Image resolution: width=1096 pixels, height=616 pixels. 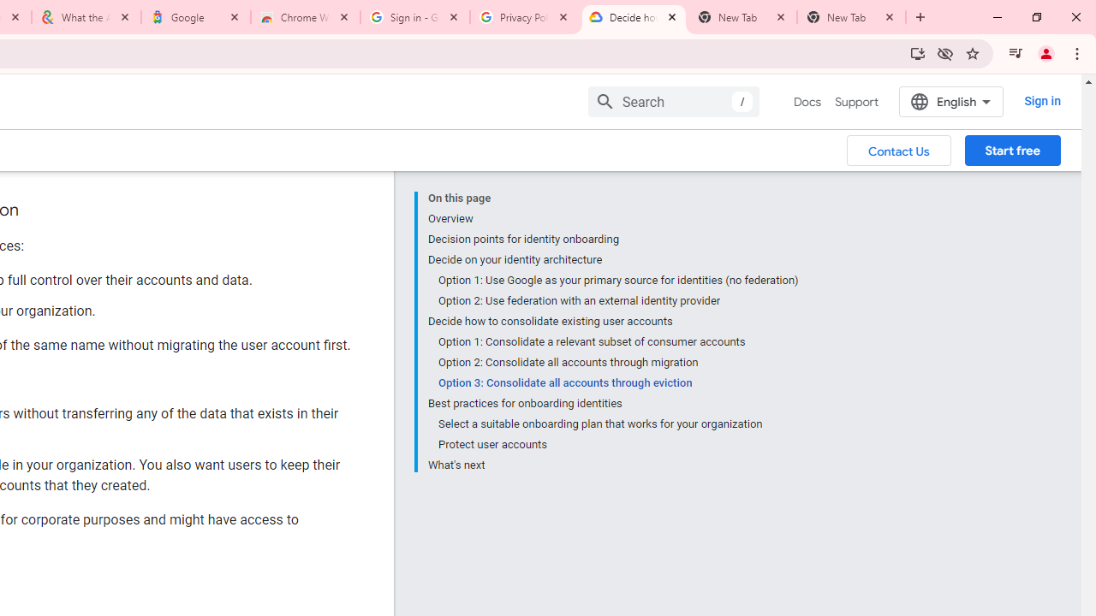 What do you see at coordinates (618, 363) in the screenshot?
I see `Option 2: Consolidate all accounts through migration` at bounding box center [618, 363].